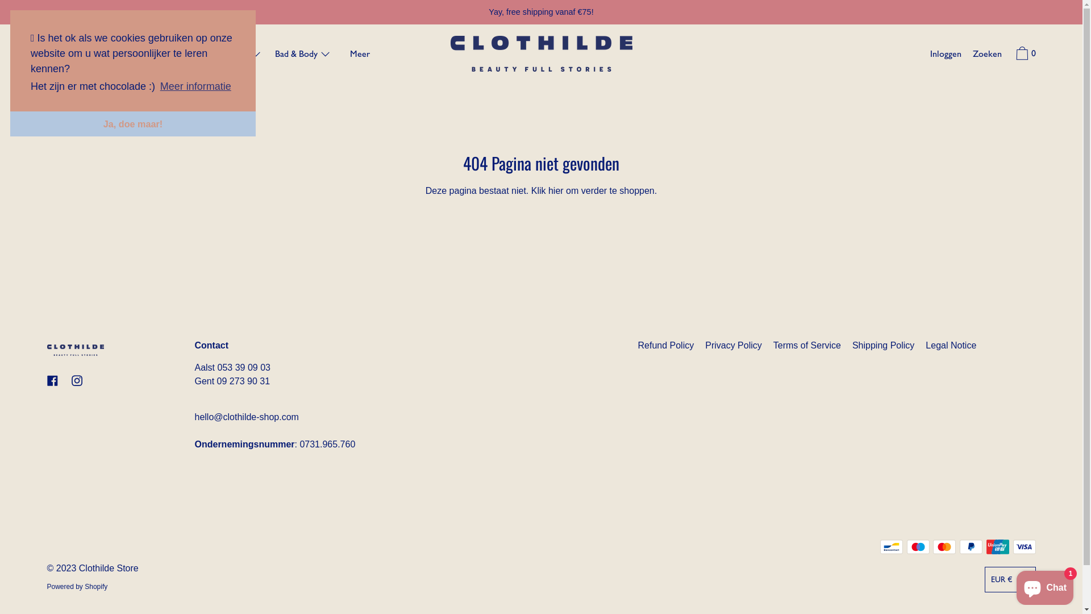  Describe the element at coordinates (52, 381) in the screenshot. I see `Facebook` at that location.